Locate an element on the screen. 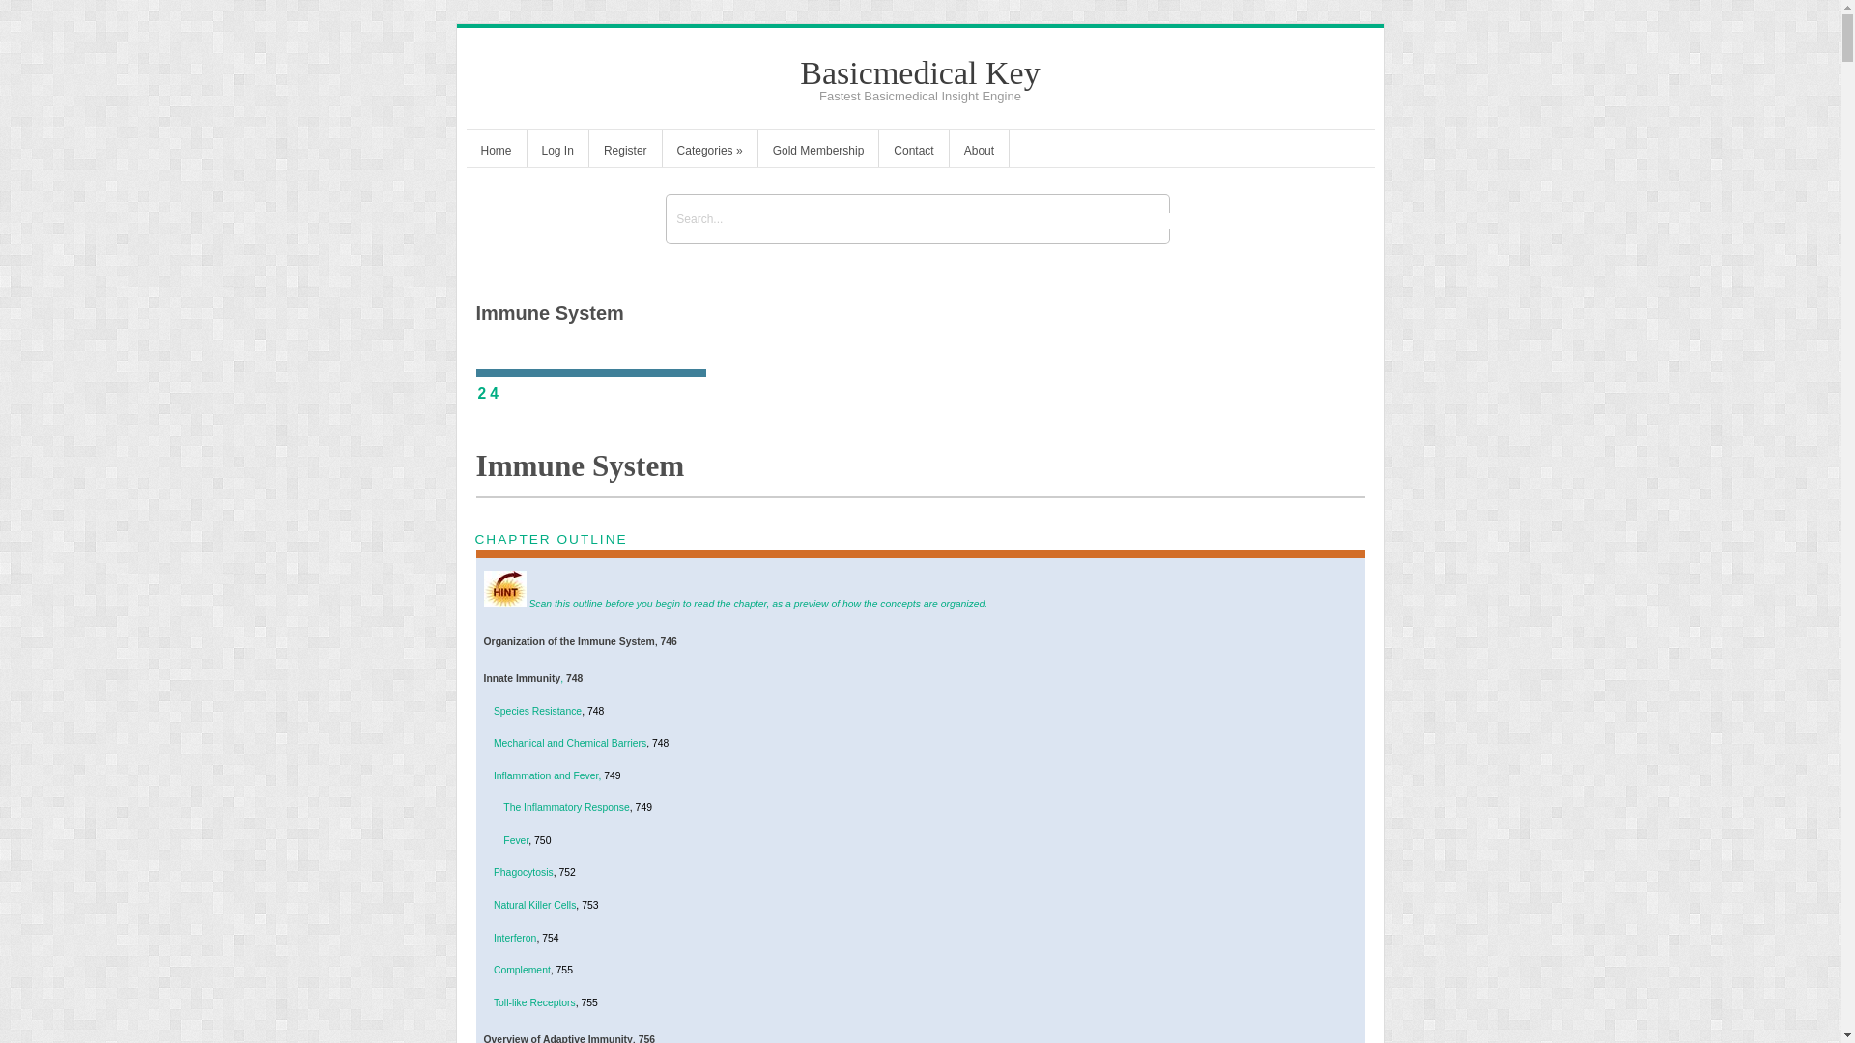 This screenshot has width=1855, height=1043. About is located at coordinates (980, 153).